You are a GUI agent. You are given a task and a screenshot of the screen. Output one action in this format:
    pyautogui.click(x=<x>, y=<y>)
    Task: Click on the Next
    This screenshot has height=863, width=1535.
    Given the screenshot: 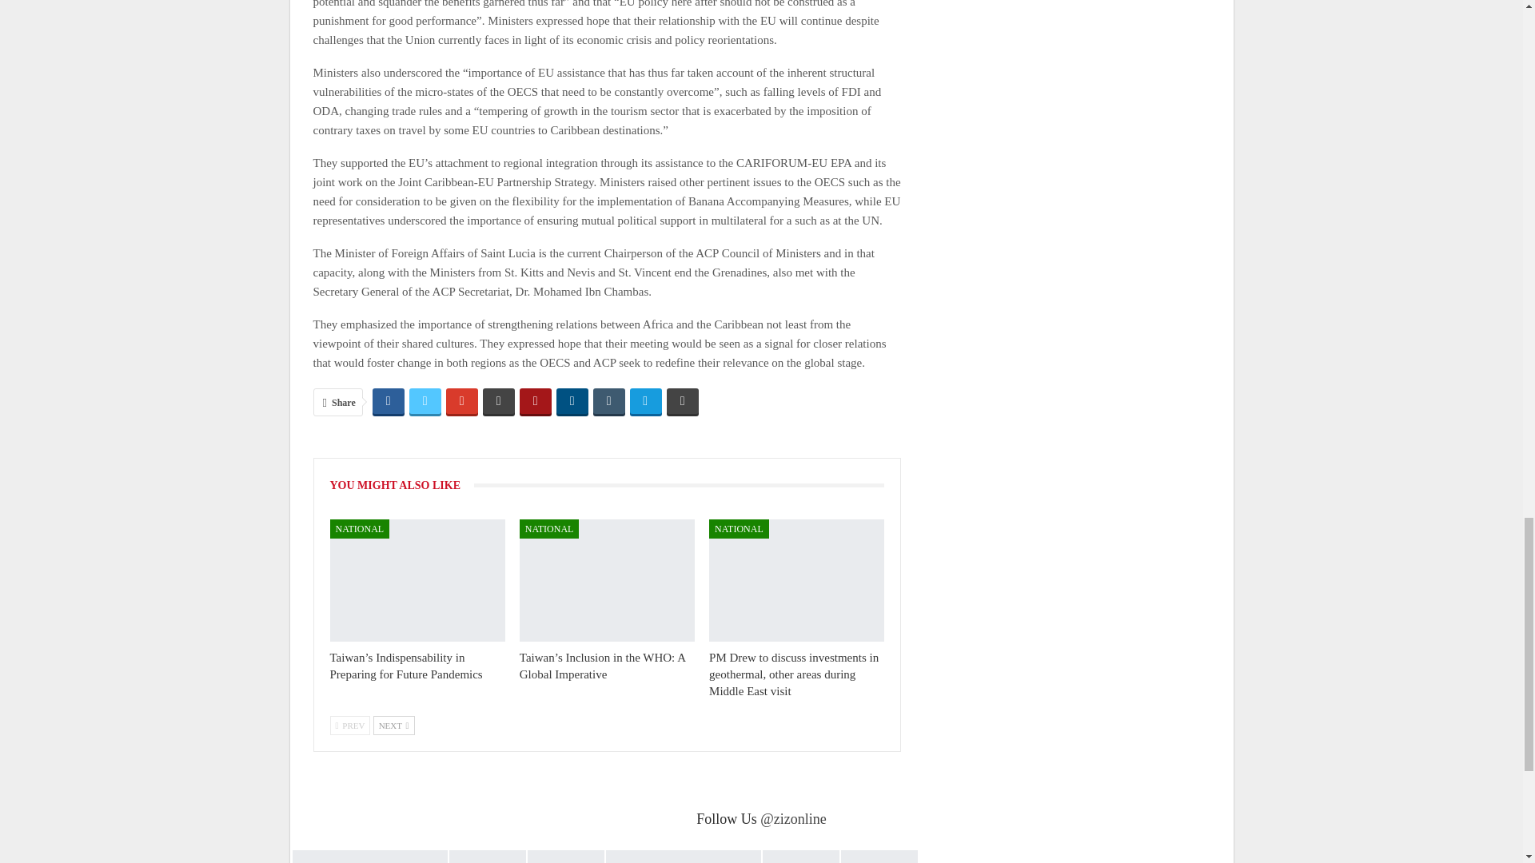 What is the action you would take?
    pyautogui.click(x=393, y=726)
    